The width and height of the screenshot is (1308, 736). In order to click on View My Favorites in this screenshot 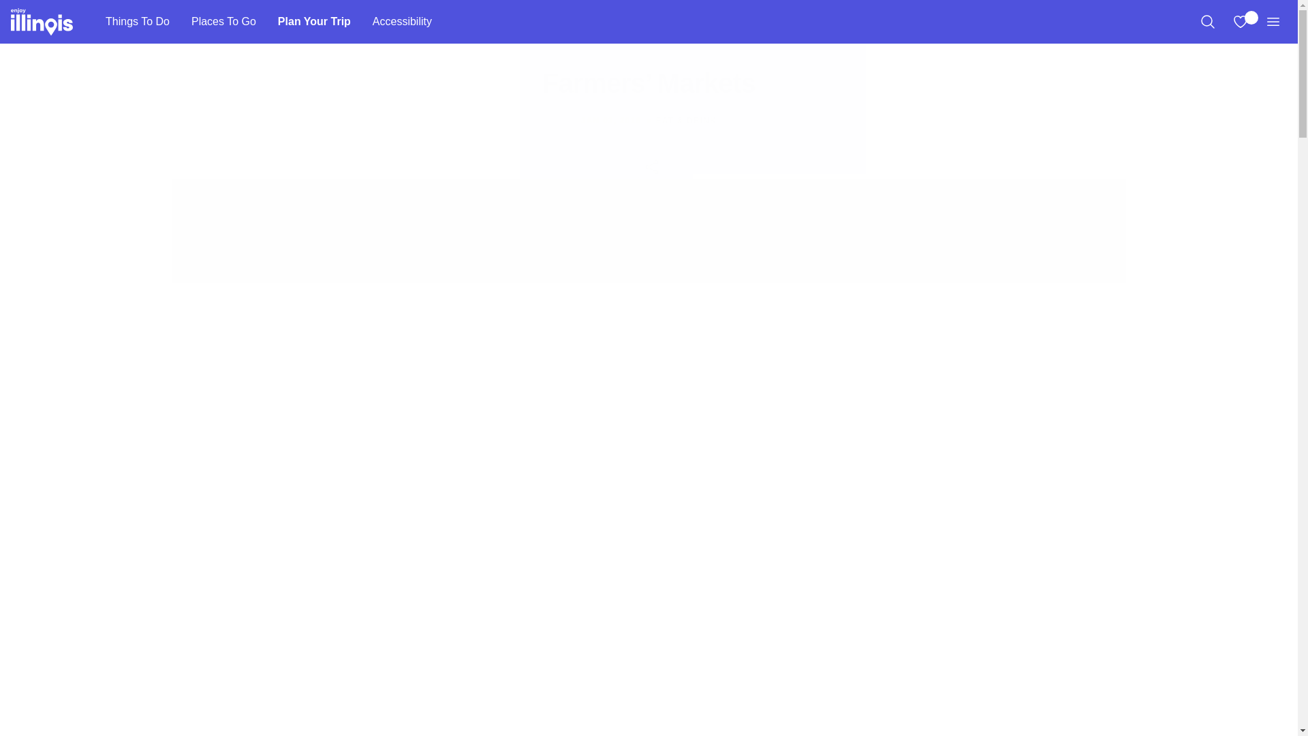, I will do `click(1240, 22)`.